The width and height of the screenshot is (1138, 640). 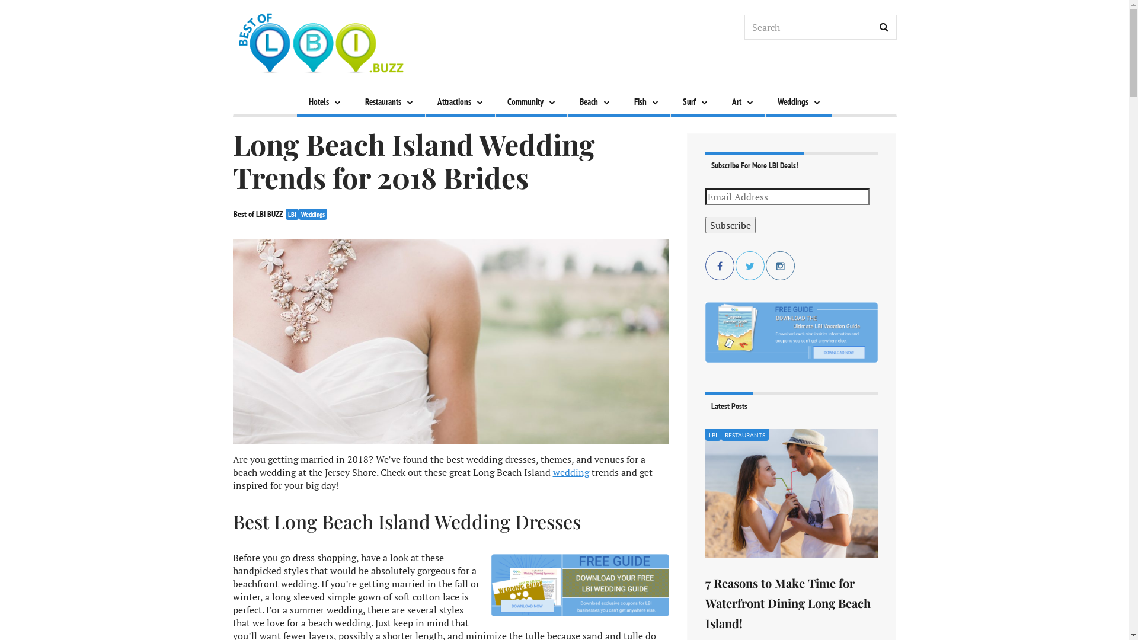 I want to click on Hotels, so click(x=324, y=103).